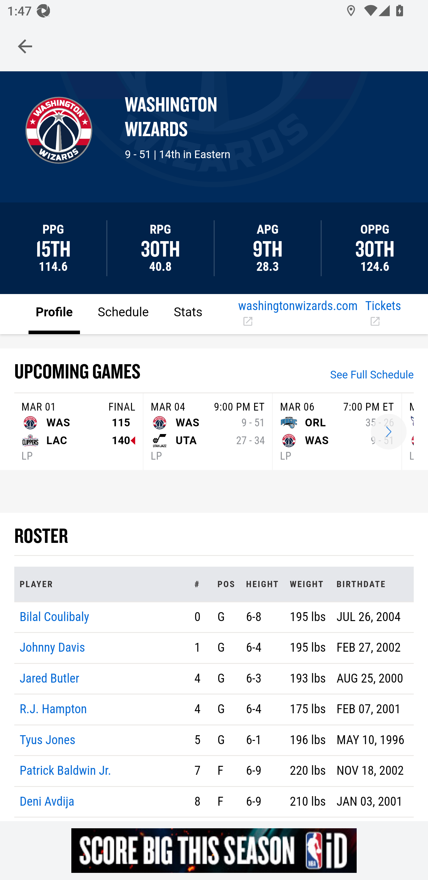 This screenshot has height=880, width=428. I want to click on Deni Avdija, so click(47, 801).